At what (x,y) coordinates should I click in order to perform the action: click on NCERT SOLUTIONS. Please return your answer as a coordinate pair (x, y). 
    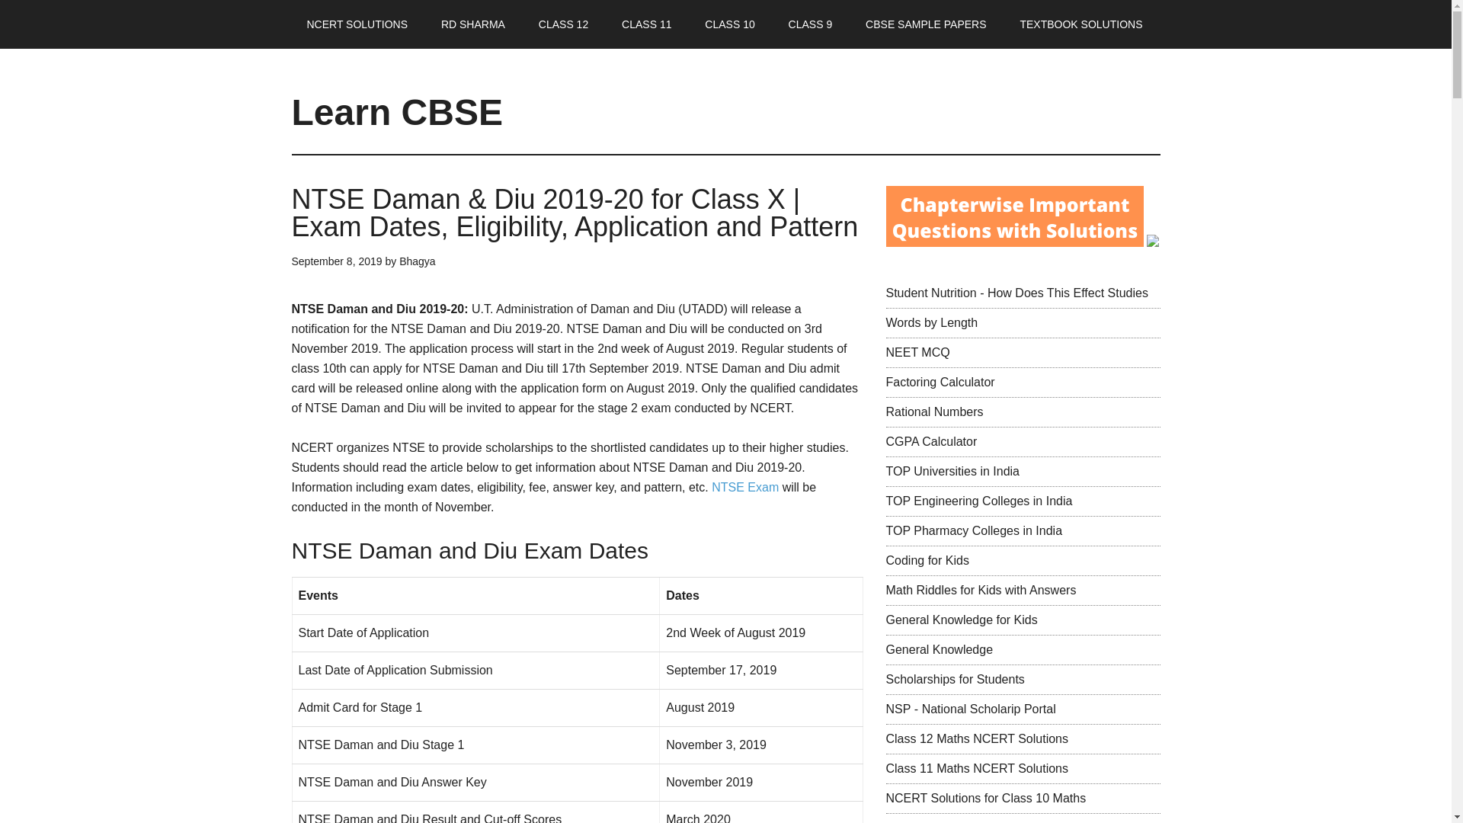
    Looking at the image, I should click on (357, 24).